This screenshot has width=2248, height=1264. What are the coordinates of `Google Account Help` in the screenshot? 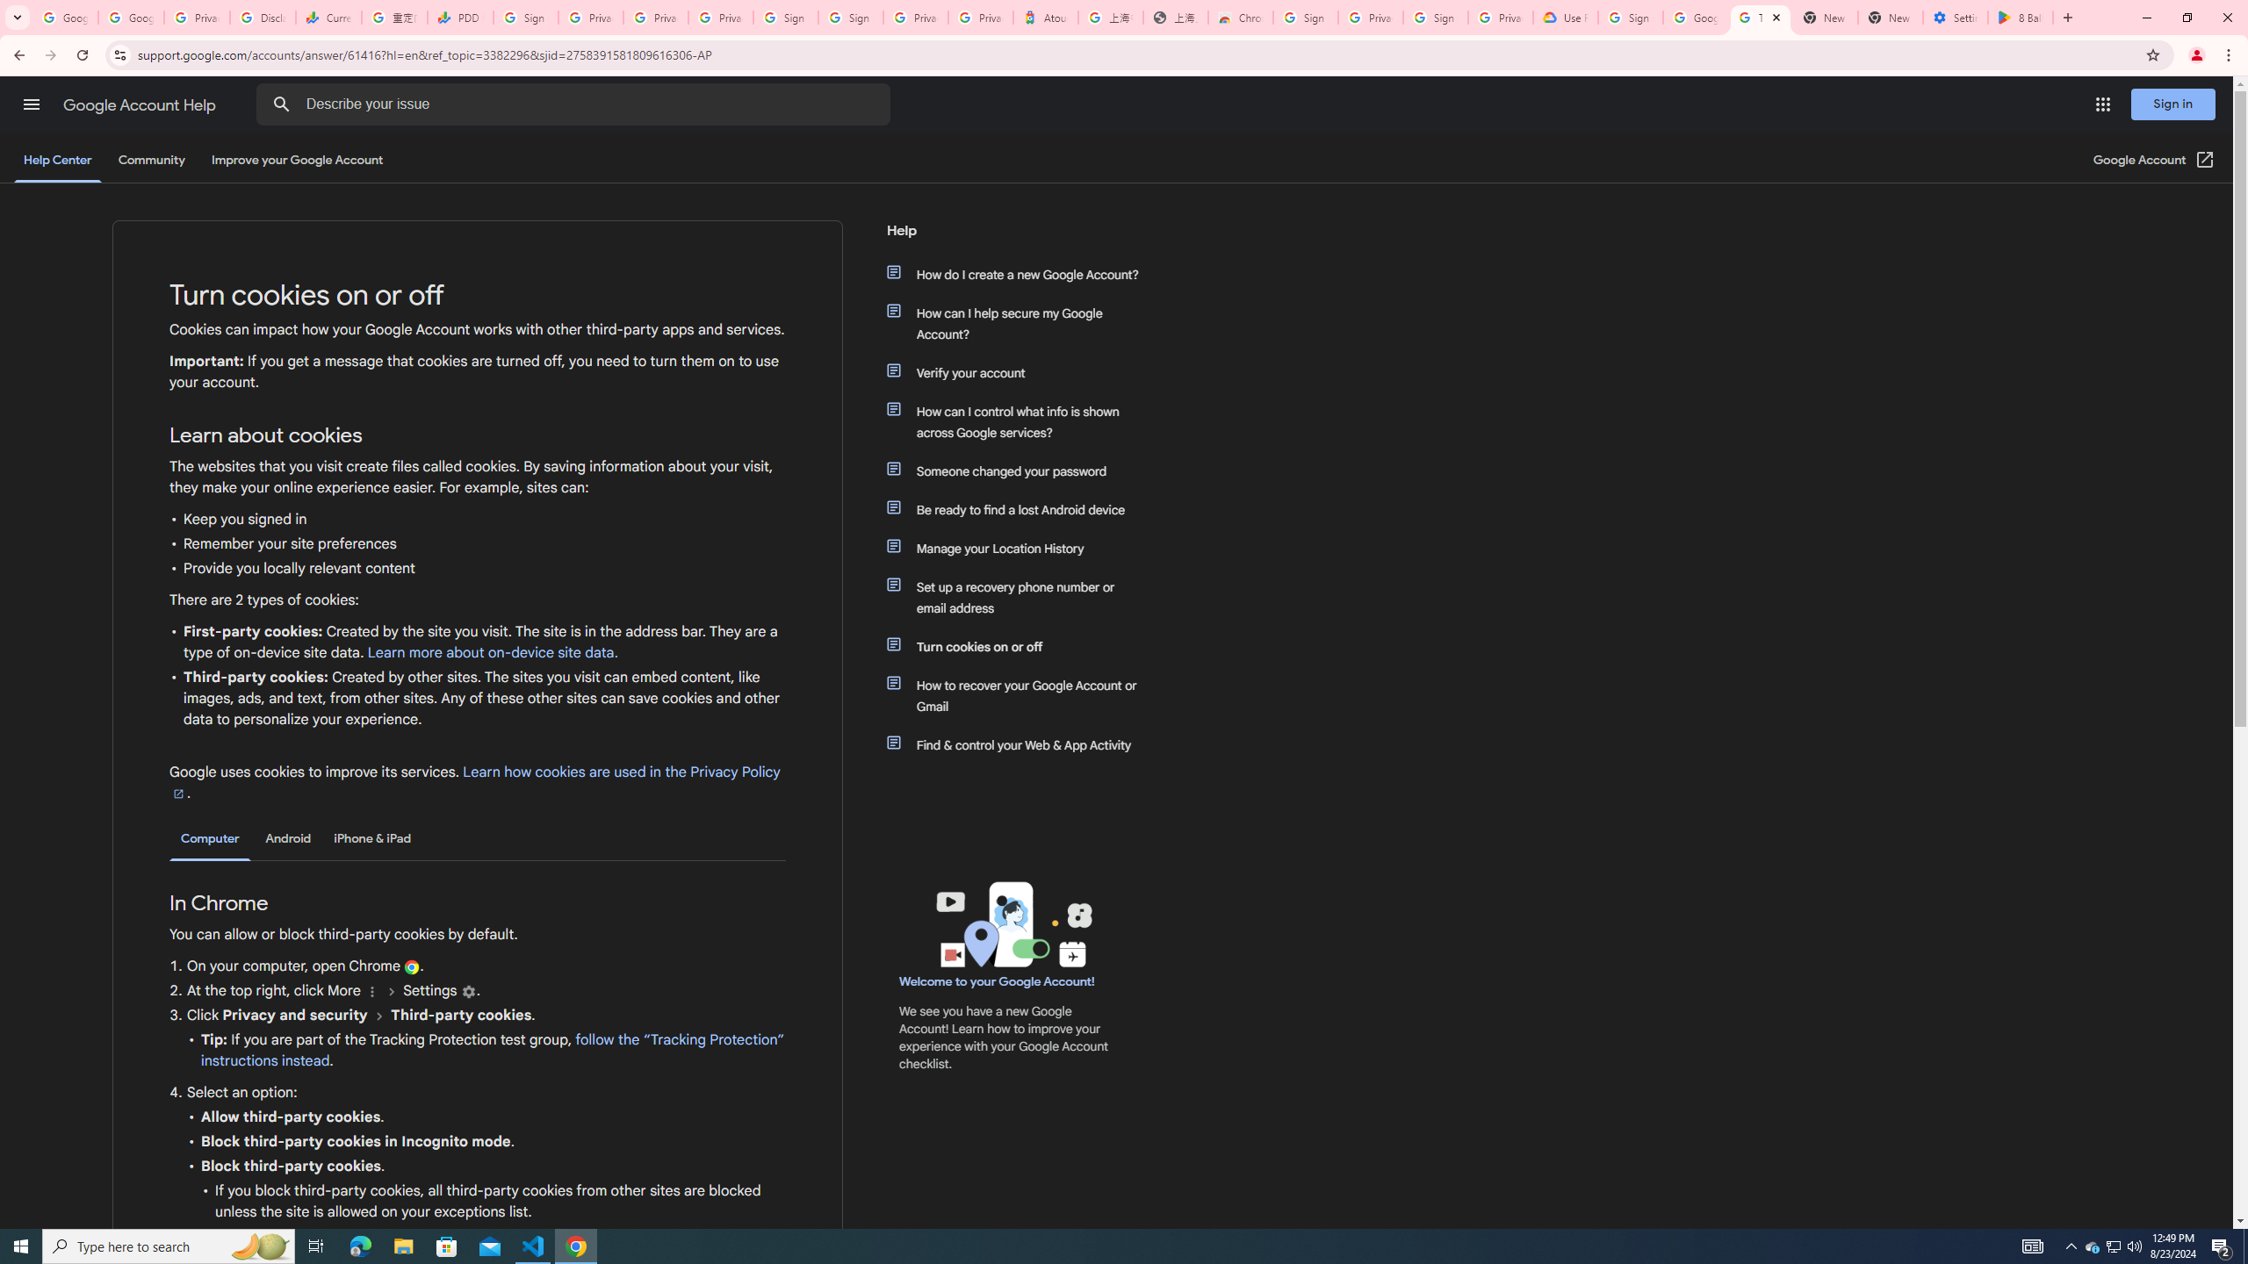 It's located at (140, 105).